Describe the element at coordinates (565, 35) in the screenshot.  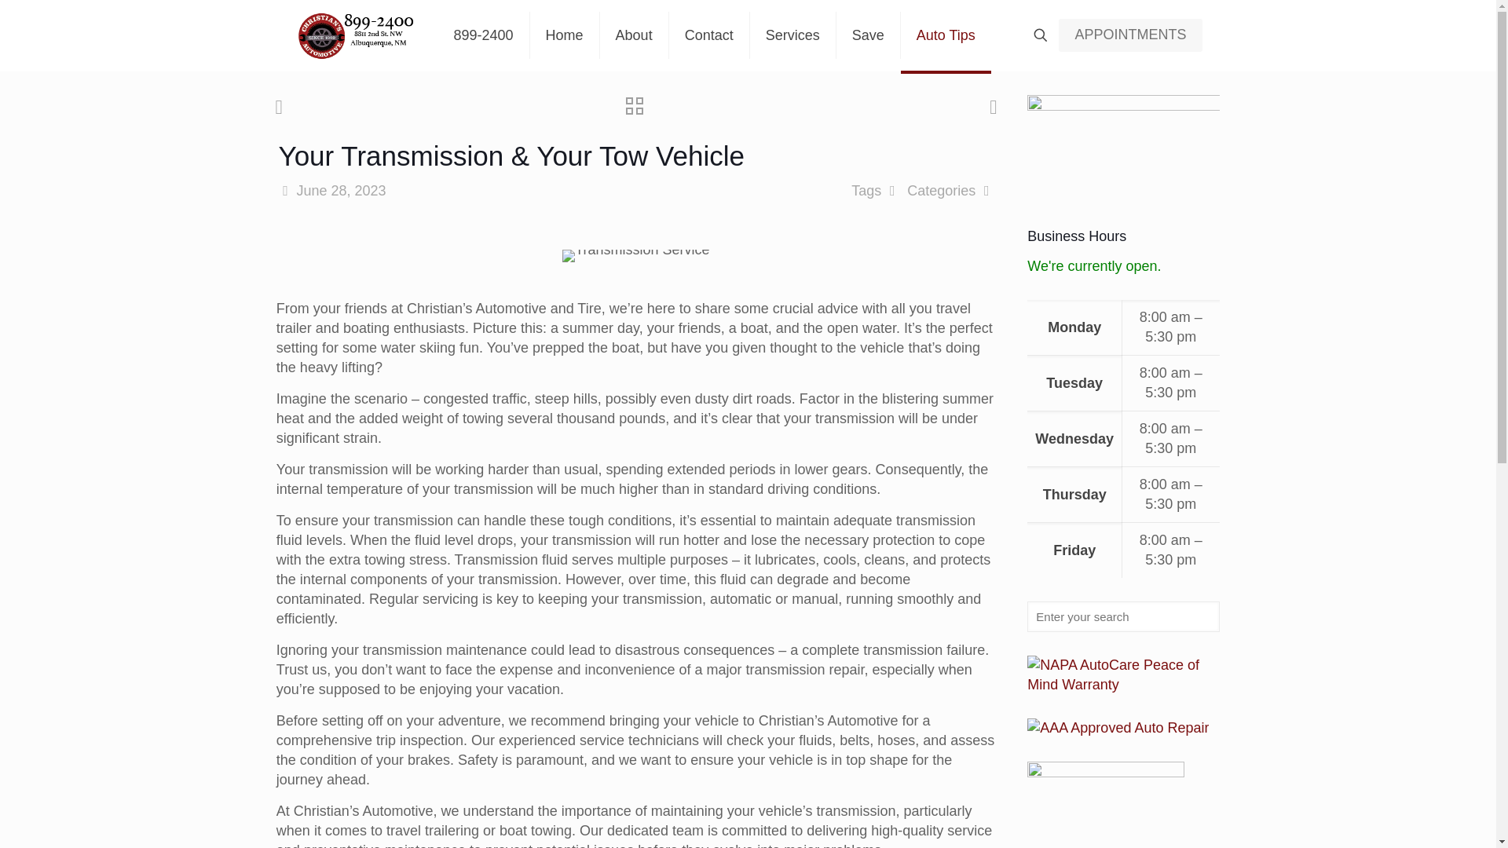
I see `Home` at that location.